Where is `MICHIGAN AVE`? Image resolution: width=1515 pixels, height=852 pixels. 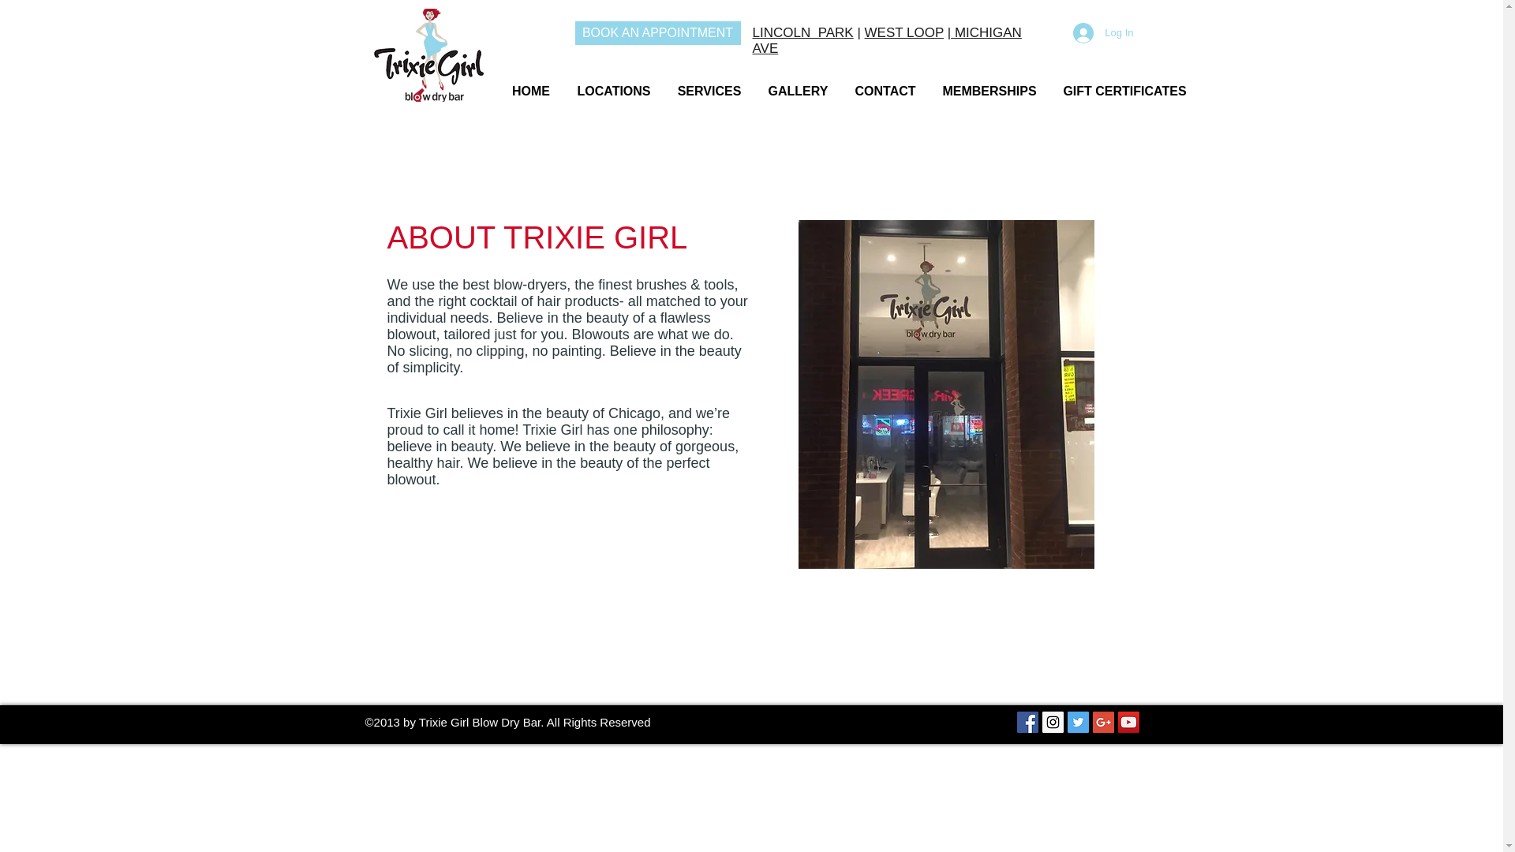 MICHIGAN AVE is located at coordinates (887, 41).